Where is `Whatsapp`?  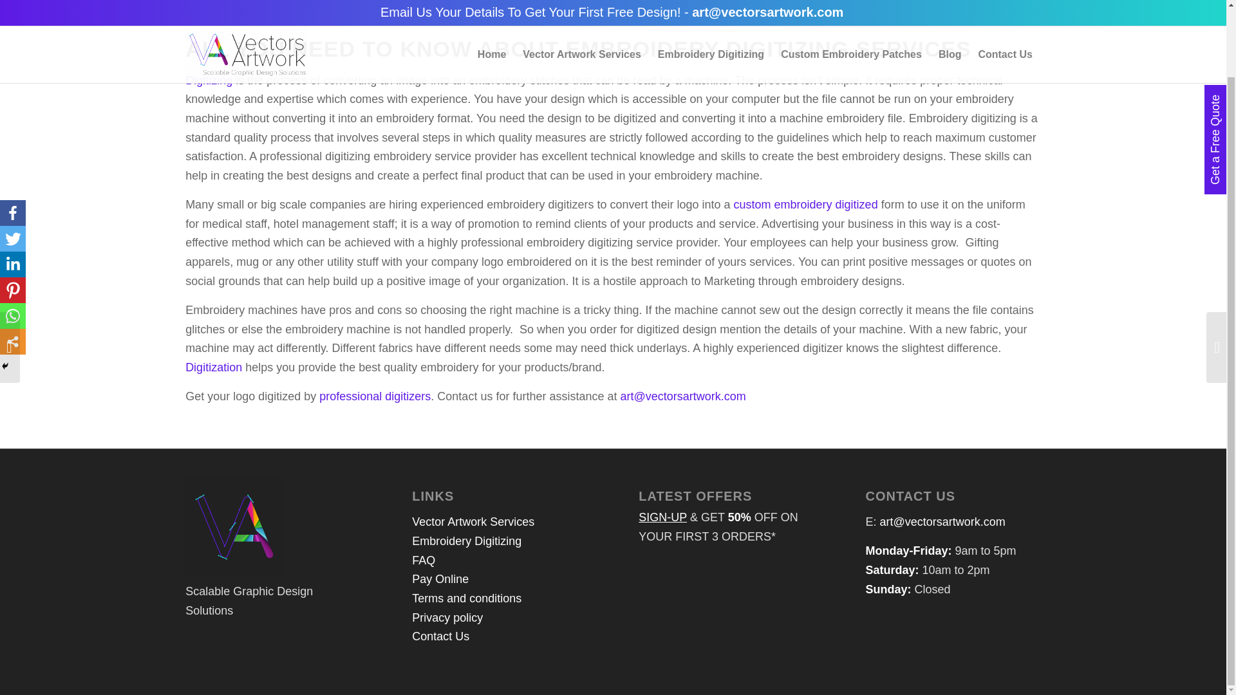
Whatsapp is located at coordinates (13, 238).